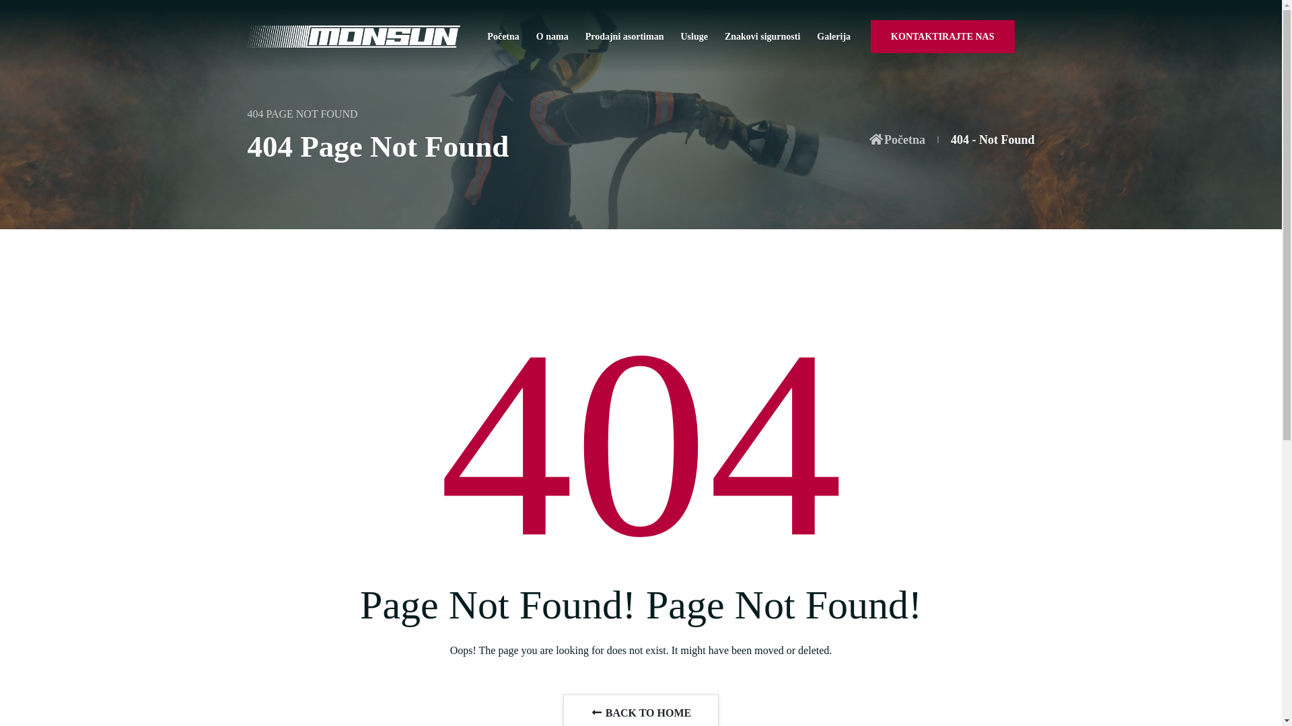 The width and height of the screenshot is (1292, 726). Describe the element at coordinates (762, 36) in the screenshot. I see `Znakovi sigurnosti` at that location.